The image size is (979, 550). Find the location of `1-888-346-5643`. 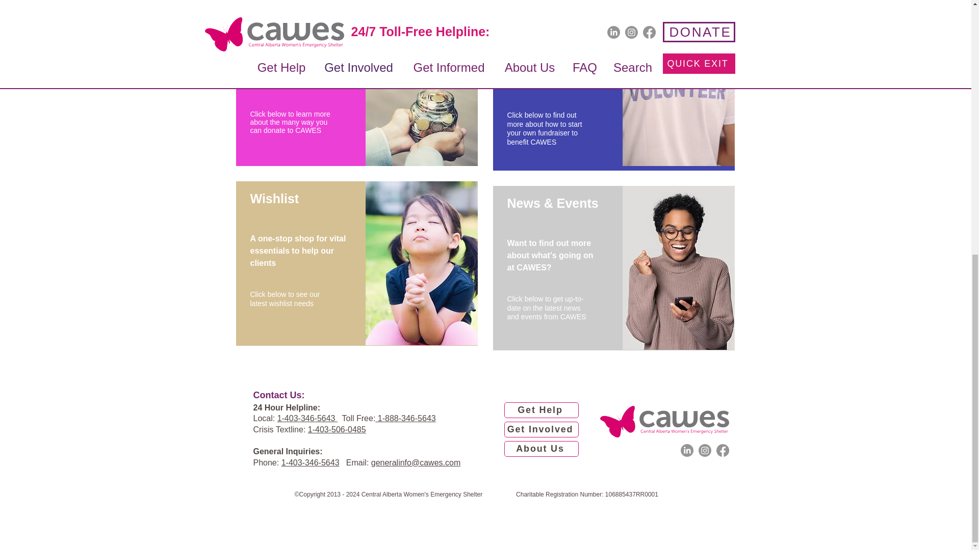

1-888-346-5643 is located at coordinates (405, 419).